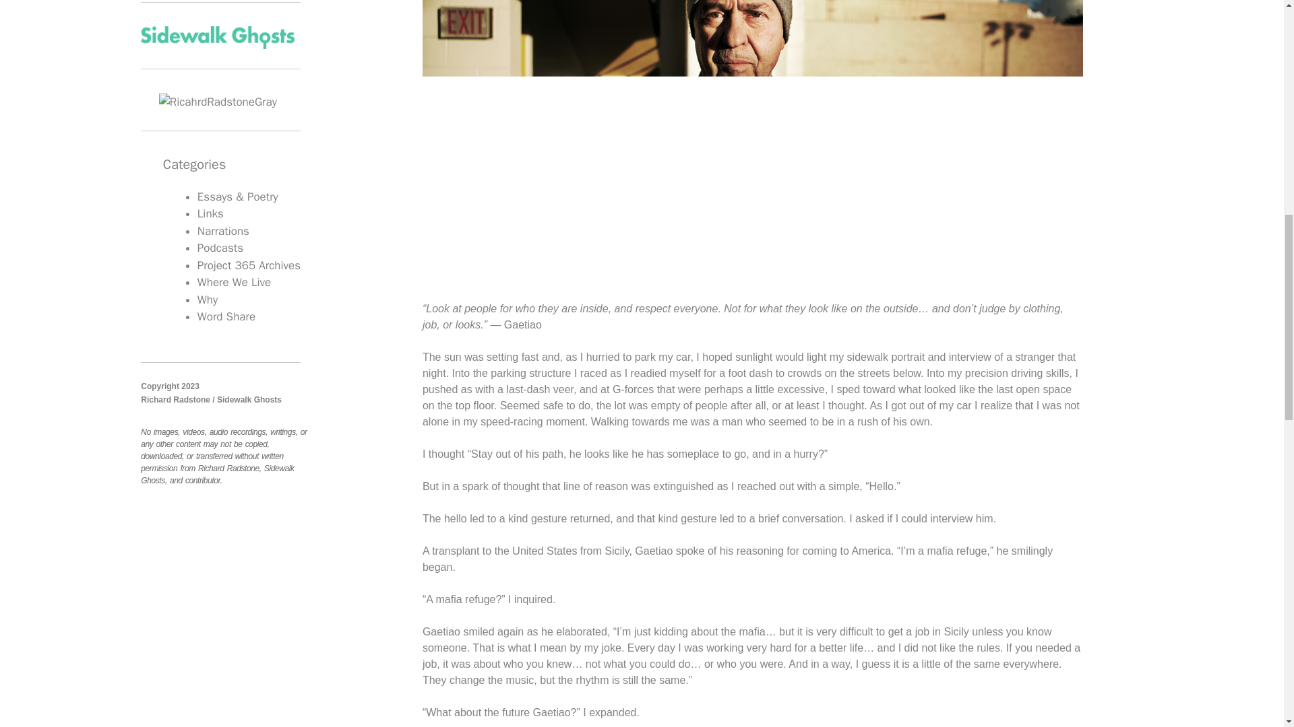 This screenshot has width=1294, height=727. Describe the element at coordinates (210, 213) in the screenshot. I see `Links` at that location.